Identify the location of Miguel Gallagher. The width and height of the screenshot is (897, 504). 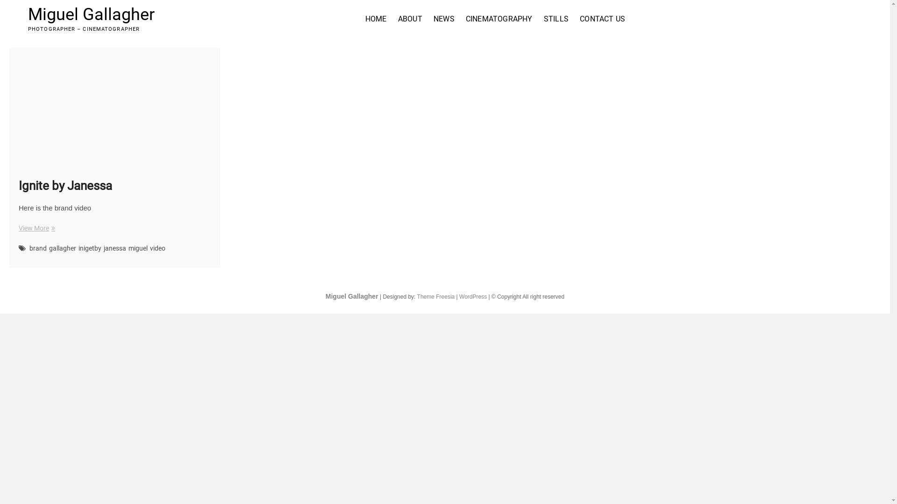
(92, 15).